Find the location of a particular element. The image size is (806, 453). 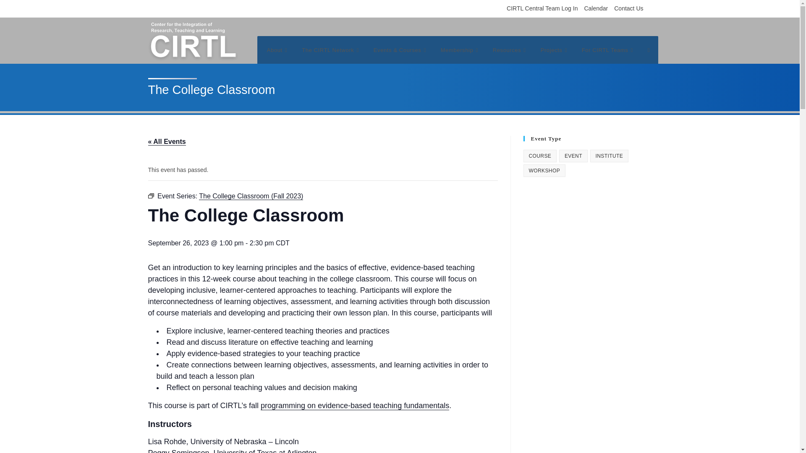

Event Series is located at coordinates (150, 196).